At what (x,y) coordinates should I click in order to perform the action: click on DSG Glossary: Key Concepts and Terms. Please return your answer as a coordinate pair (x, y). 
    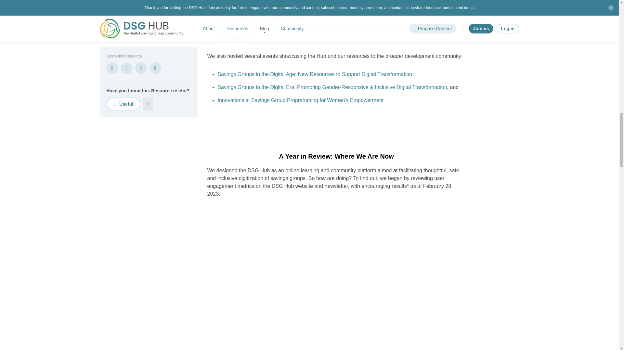
    Looking at the image, I should click on (265, 4).